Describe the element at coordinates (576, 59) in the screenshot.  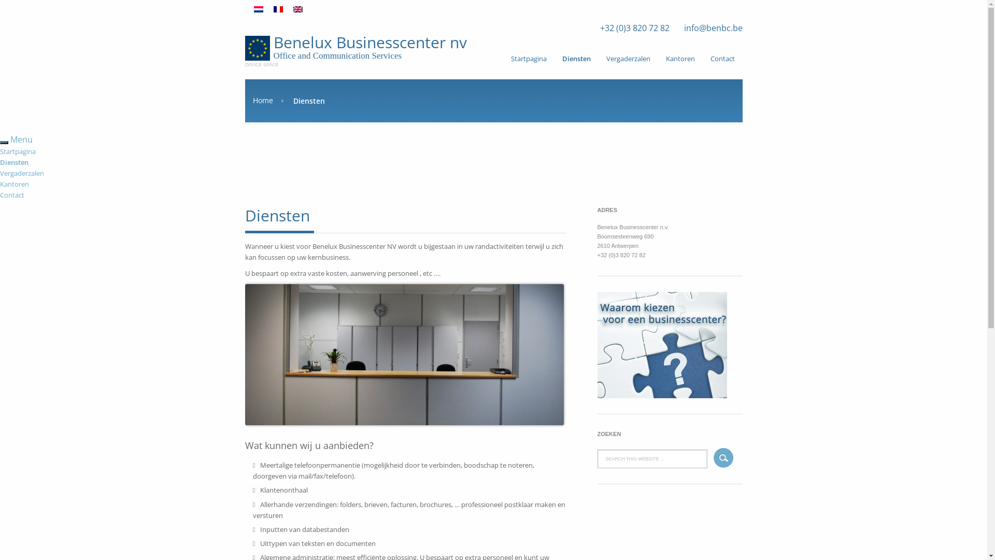
I see `Diensten` at that location.